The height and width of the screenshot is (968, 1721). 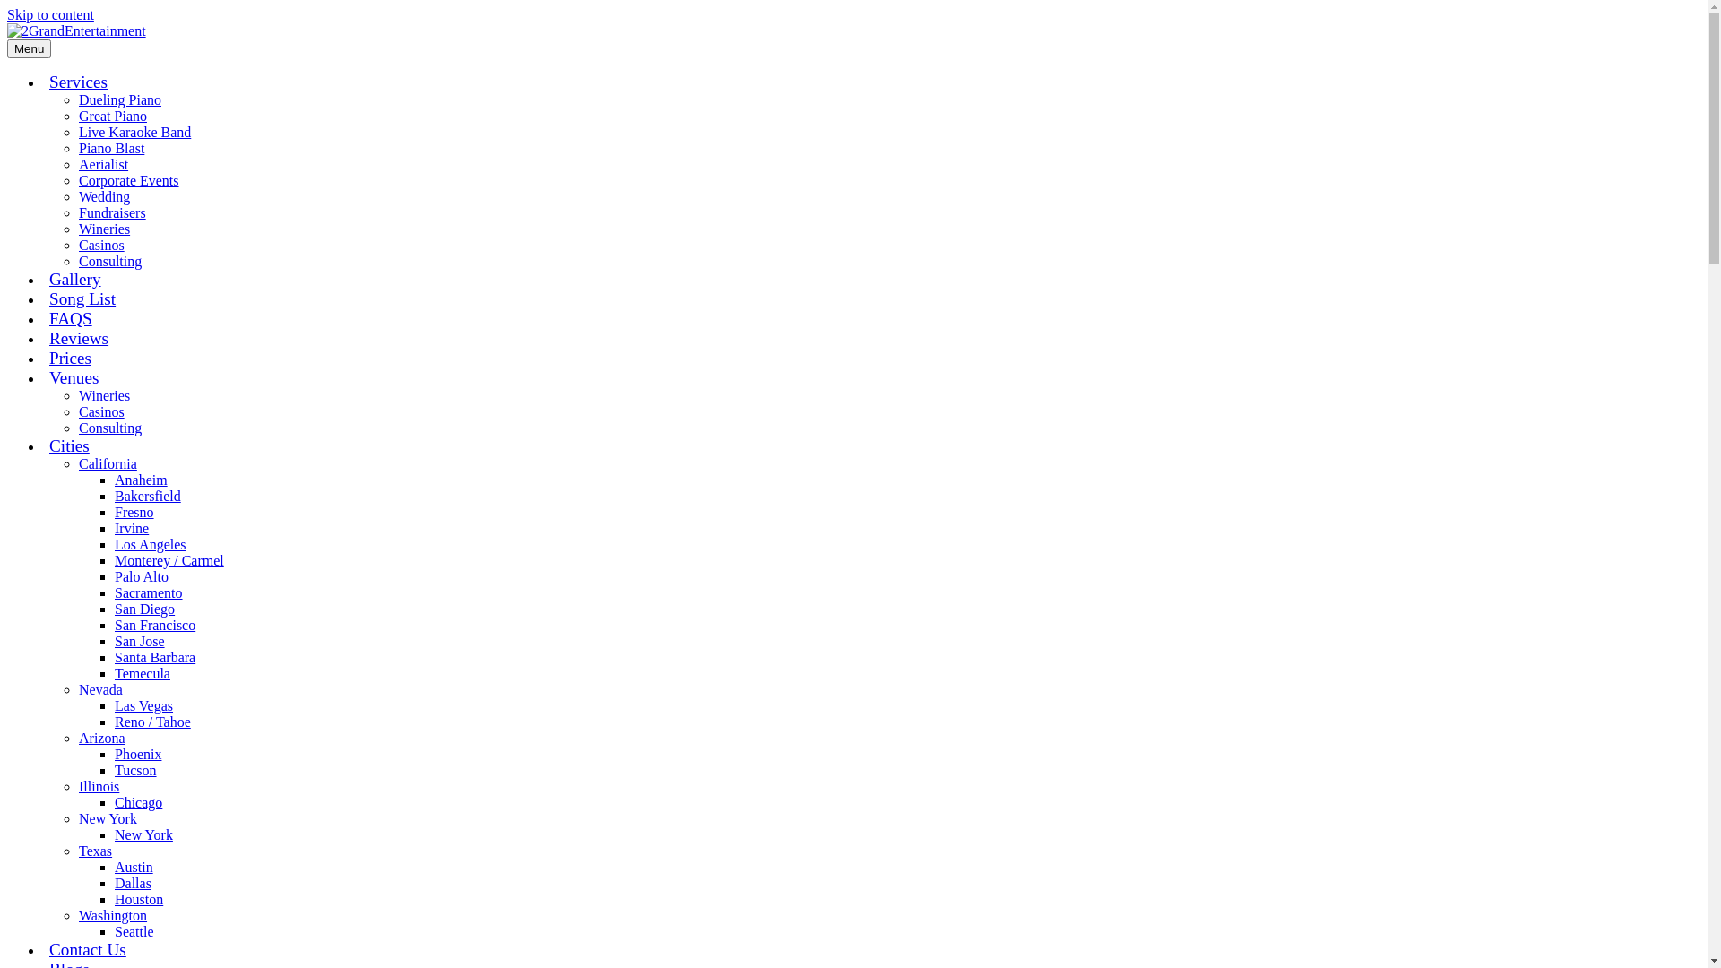 What do you see at coordinates (113, 213) in the screenshot?
I see `Fundraisers` at bounding box center [113, 213].